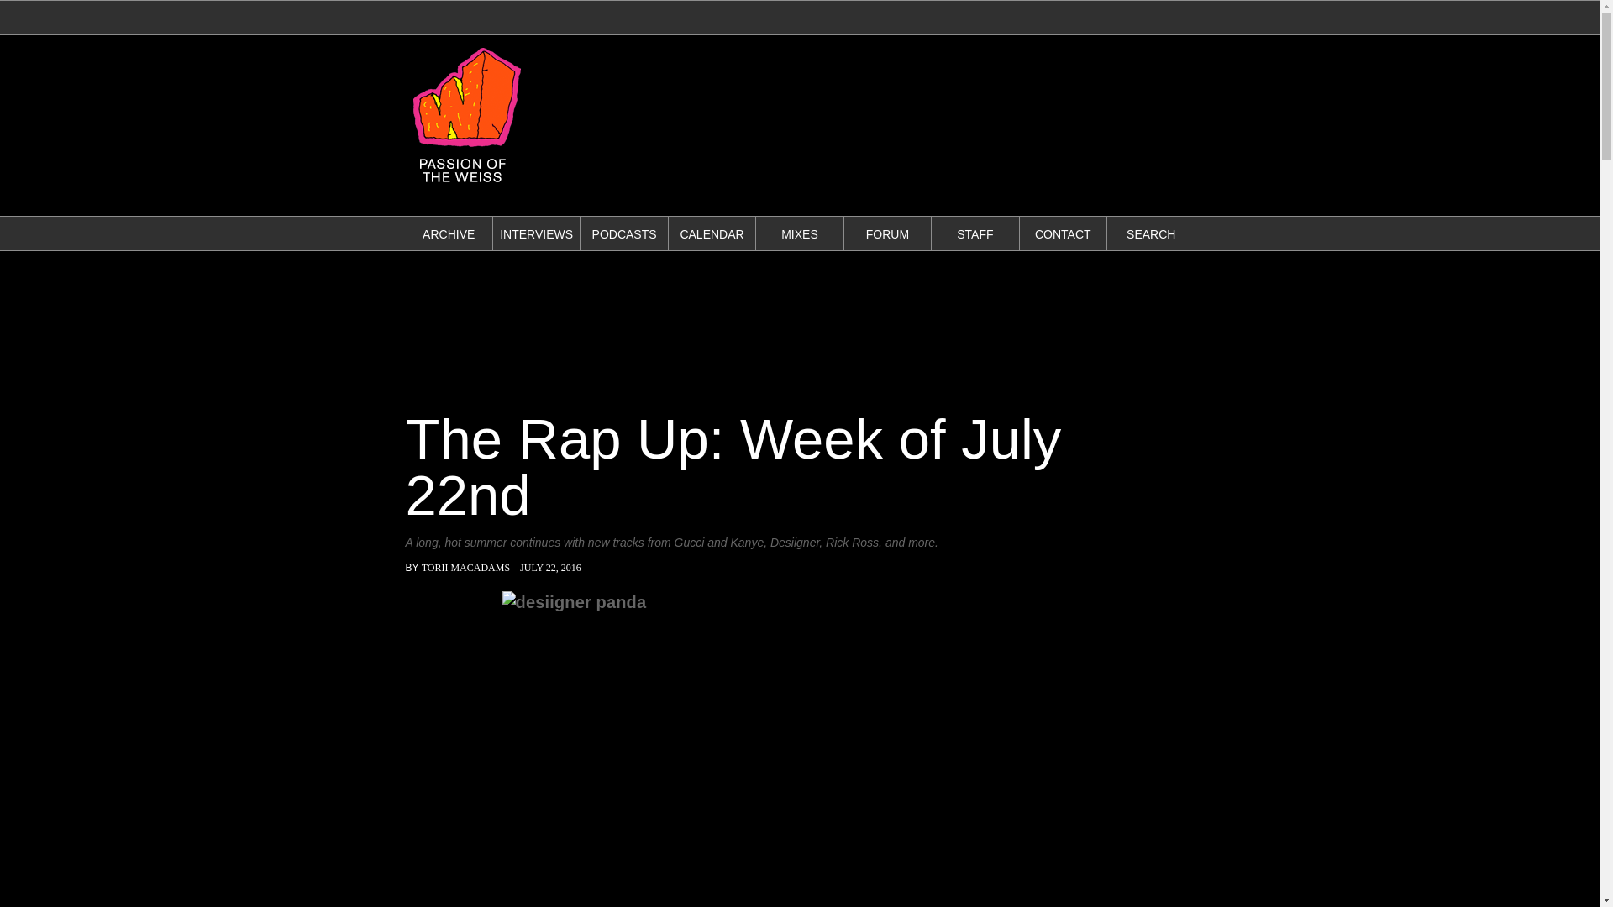 The image size is (1613, 907). What do you see at coordinates (711, 234) in the screenshot?
I see `CALENDAR` at bounding box center [711, 234].